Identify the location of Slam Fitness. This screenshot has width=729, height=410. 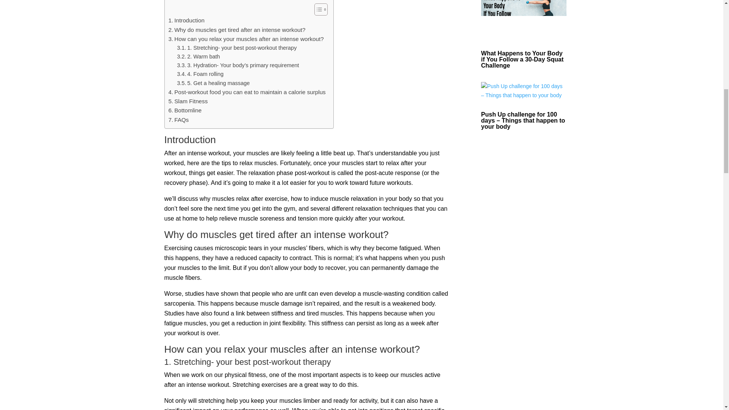
(188, 101).